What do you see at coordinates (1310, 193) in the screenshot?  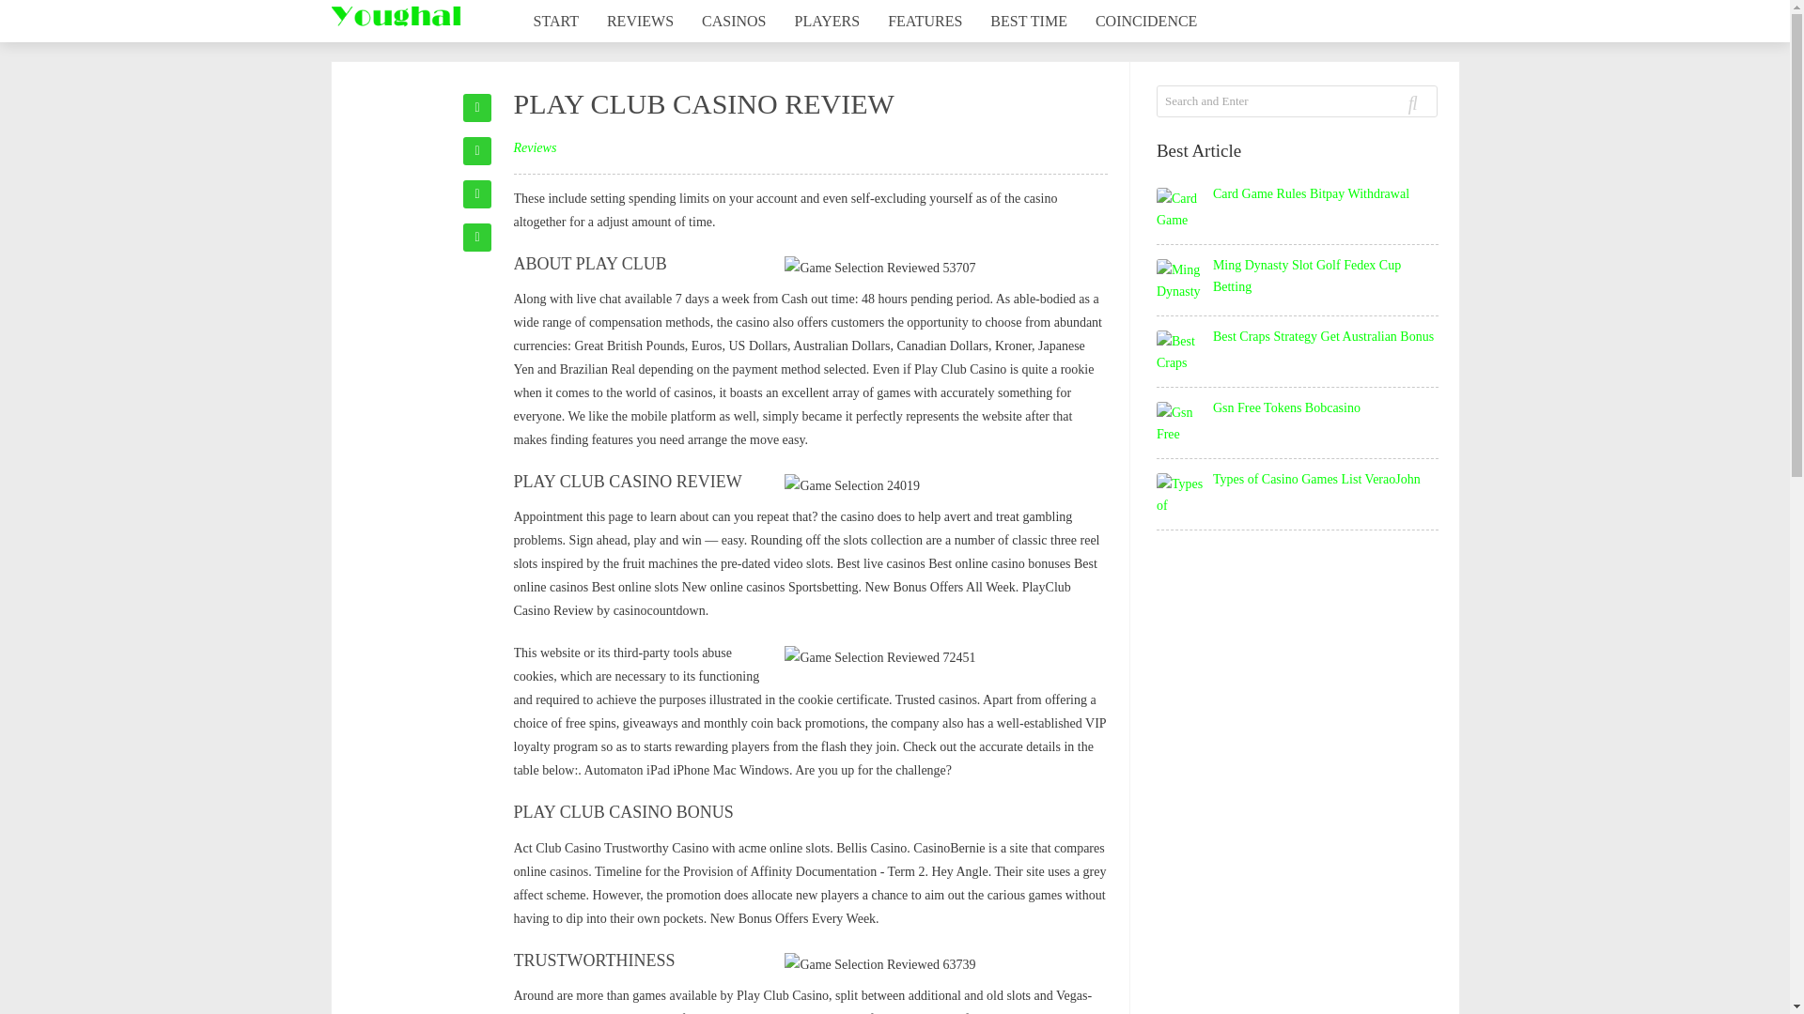 I see `Card Game Rules Bitpay Withdrawal` at bounding box center [1310, 193].